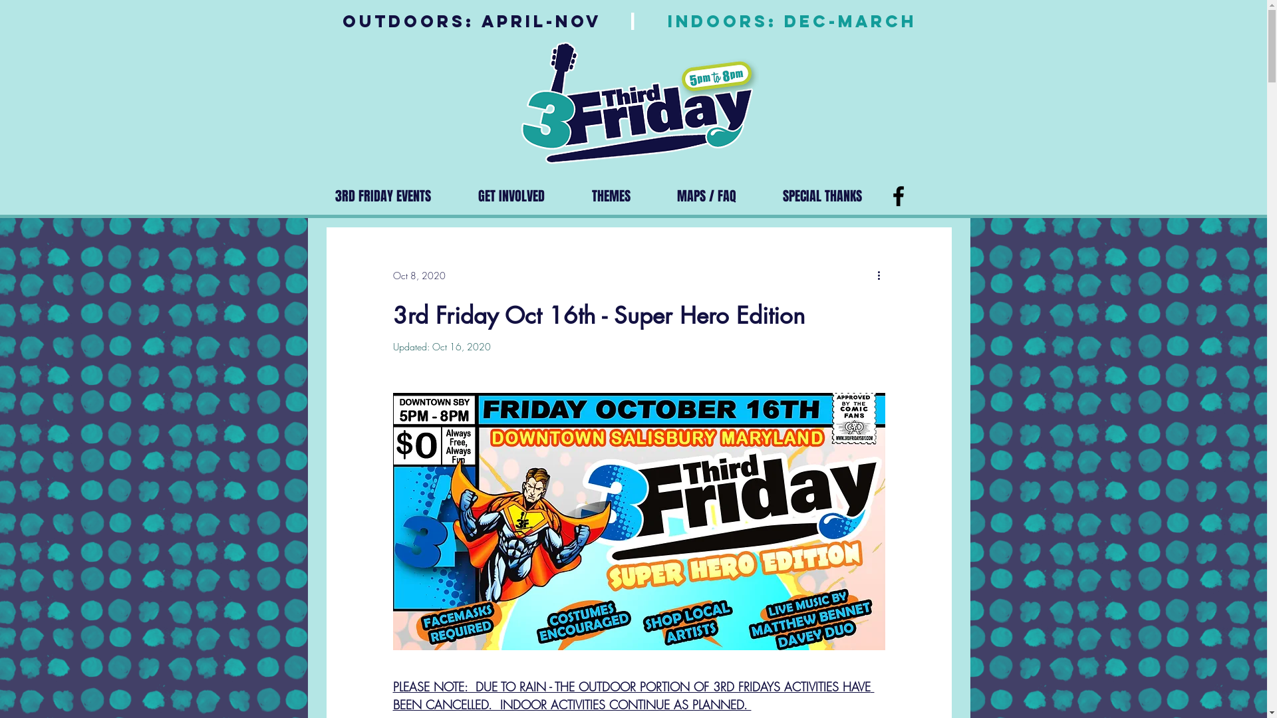 The height and width of the screenshot is (718, 1277). Describe the element at coordinates (822, 197) in the screenshot. I see `SPECIAL THANKS` at that location.